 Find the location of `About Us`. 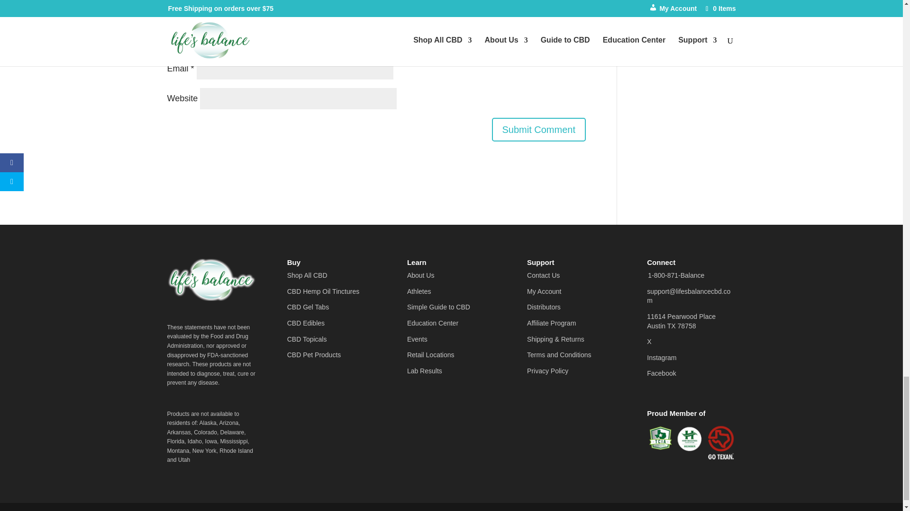

About Us is located at coordinates (421, 275).